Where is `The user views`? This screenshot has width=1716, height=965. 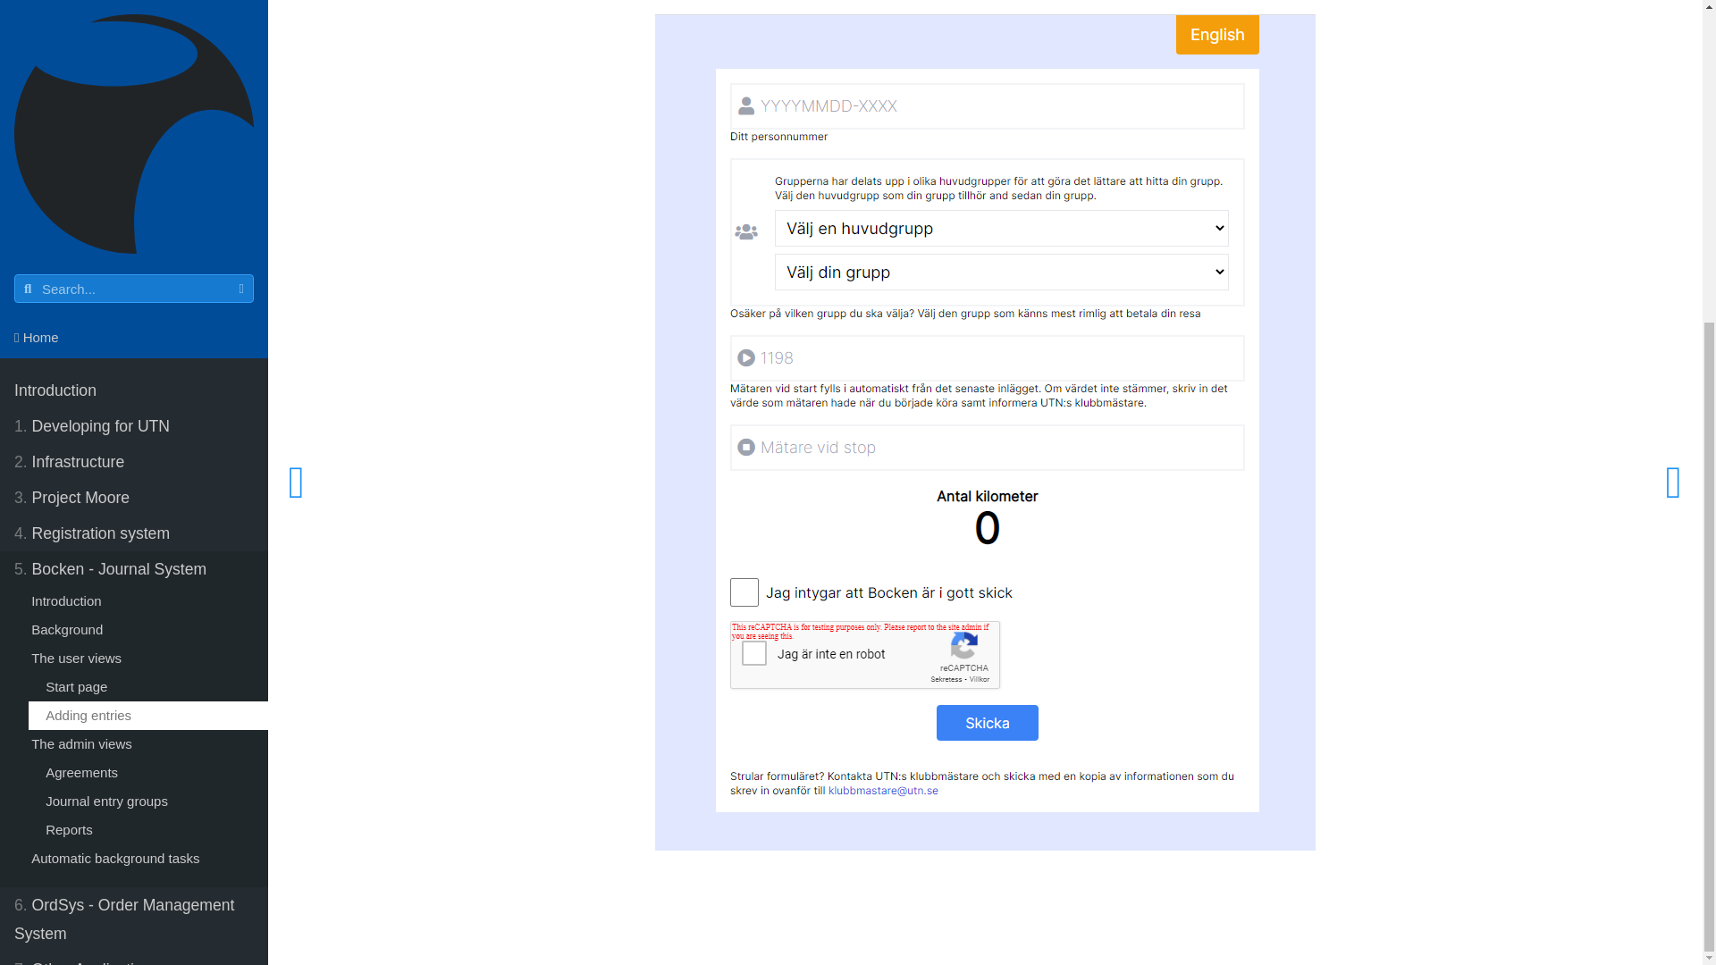
The user views is located at coordinates (141, 184).